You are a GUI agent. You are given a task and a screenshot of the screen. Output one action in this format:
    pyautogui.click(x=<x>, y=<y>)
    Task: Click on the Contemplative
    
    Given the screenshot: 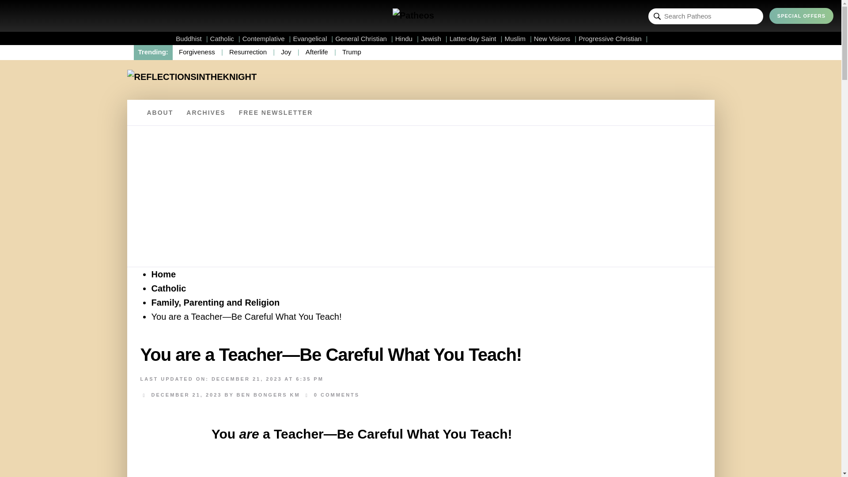 What is the action you would take?
    pyautogui.click(x=267, y=38)
    